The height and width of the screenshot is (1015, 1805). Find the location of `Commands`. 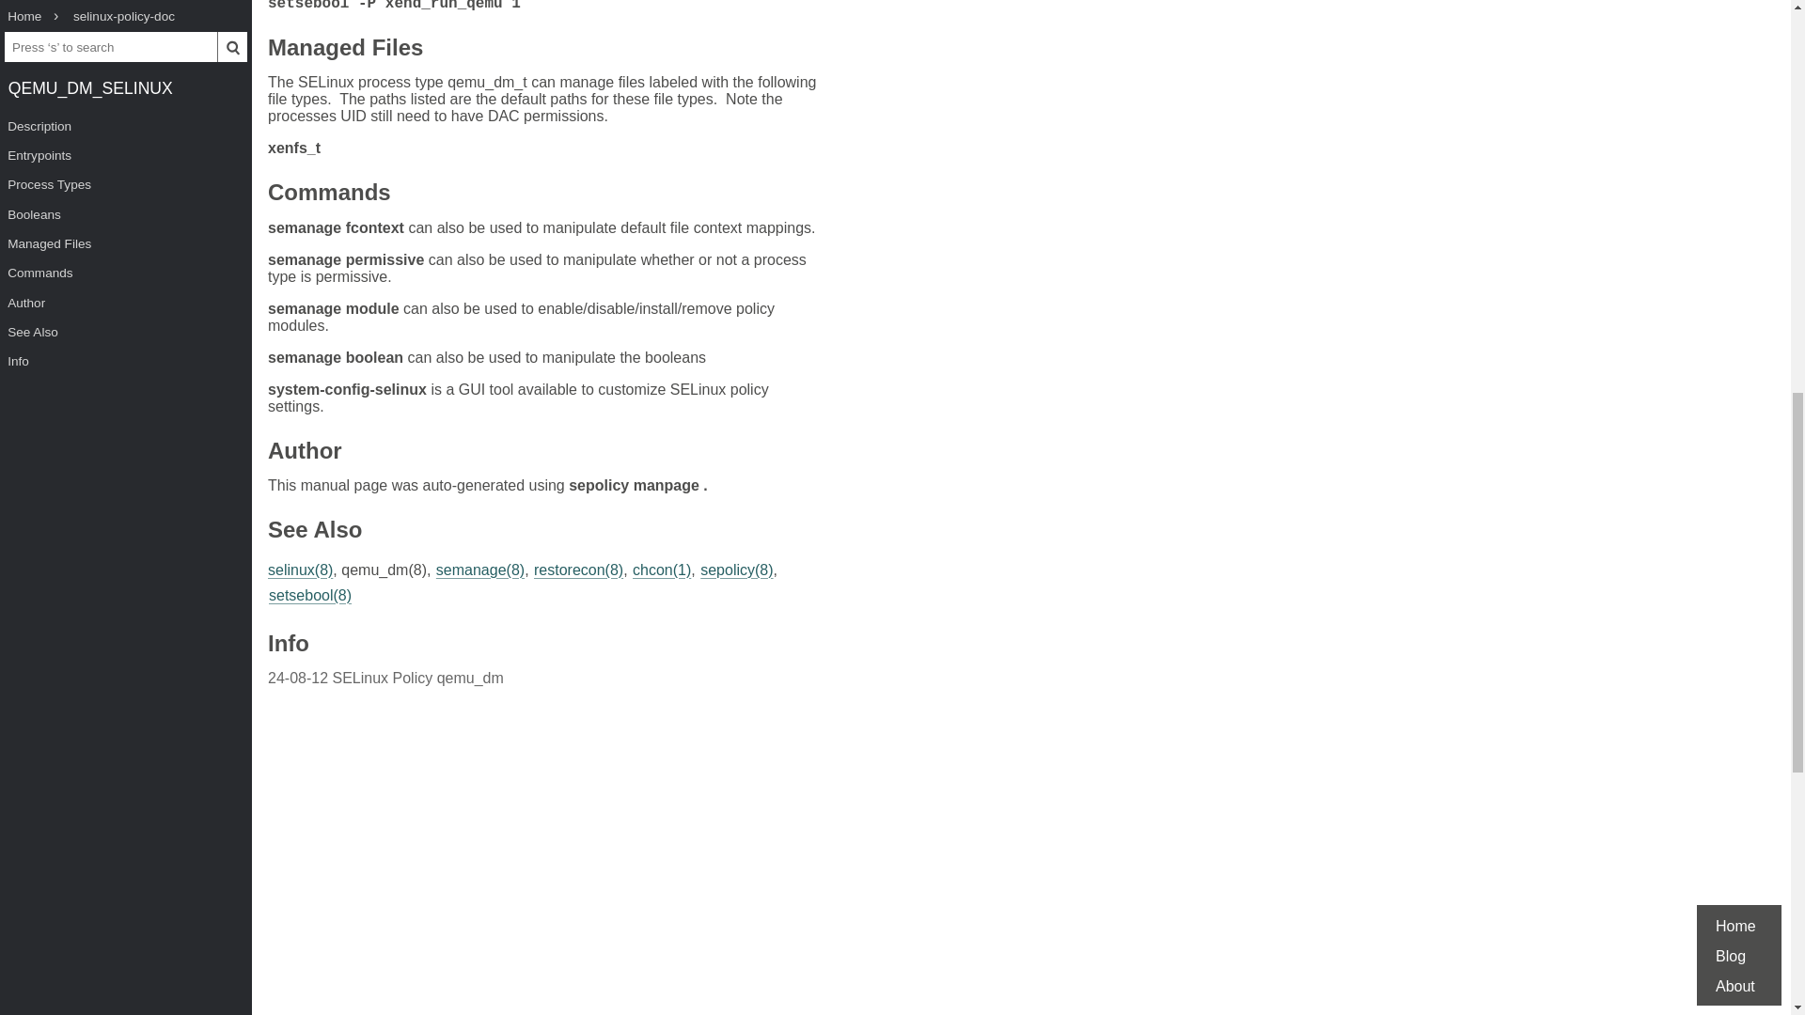

Commands is located at coordinates (329, 195).